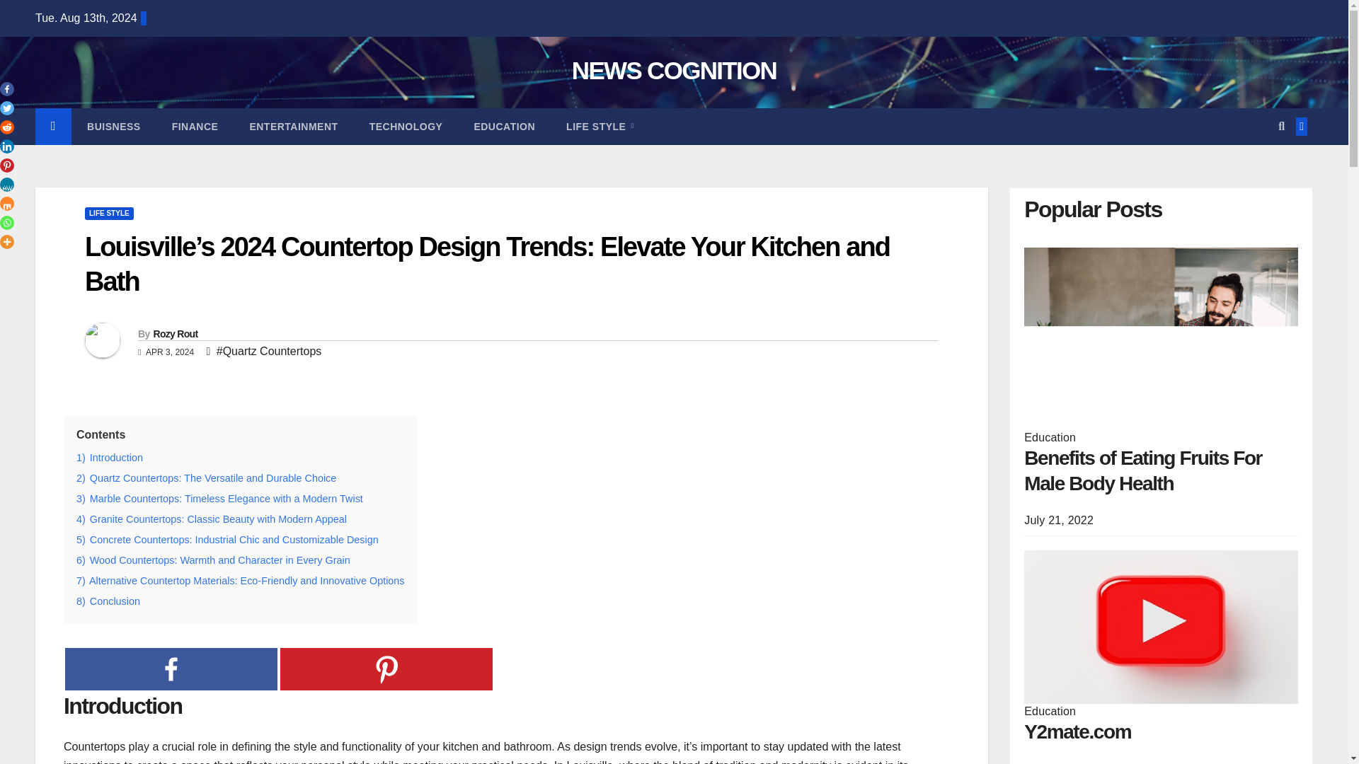  What do you see at coordinates (293, 126) in the screenshot?
I see `Entertainment` at bounding box center [293, 126].